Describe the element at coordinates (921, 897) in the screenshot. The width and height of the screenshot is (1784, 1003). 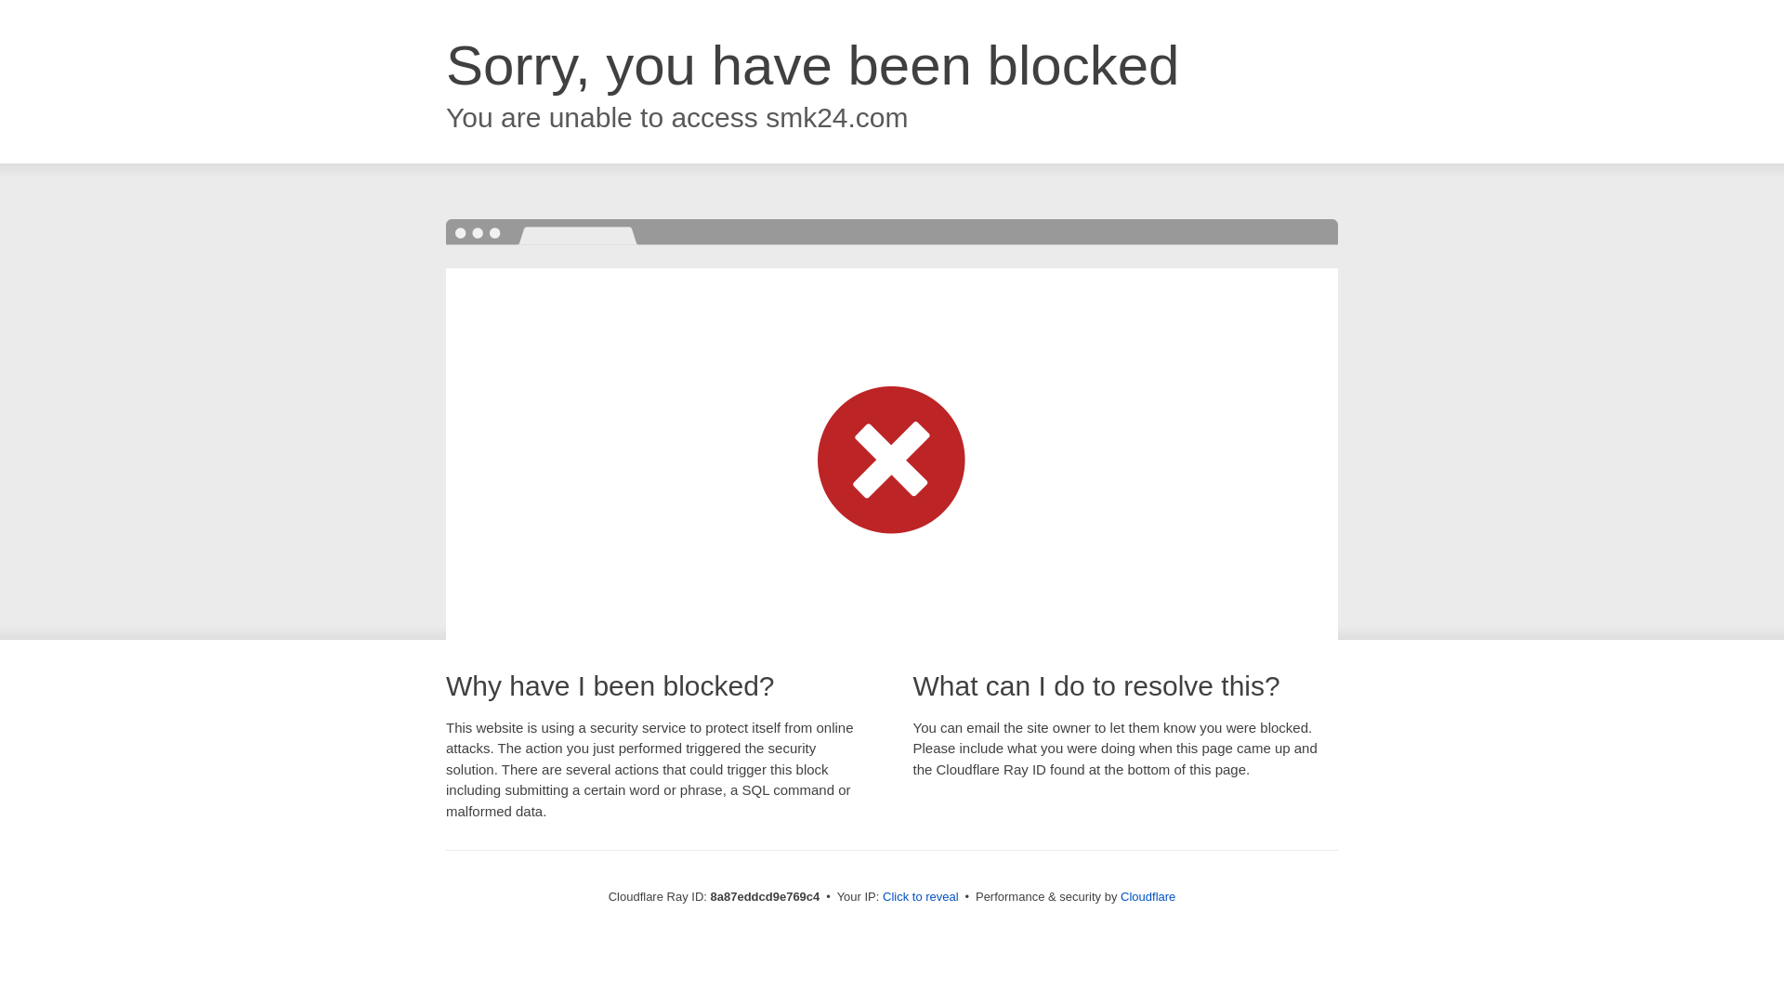
I see `Click to reveal` at that location.